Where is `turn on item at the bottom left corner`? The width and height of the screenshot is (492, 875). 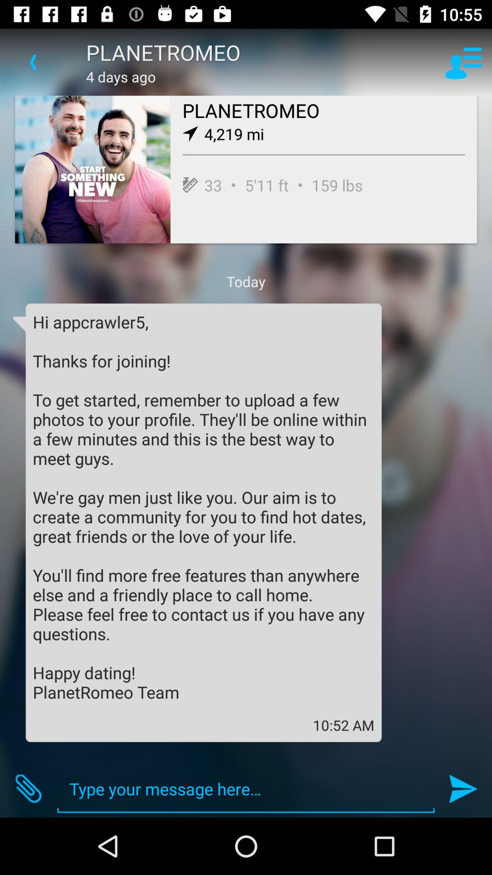
turn on item at the bottom left corner is located at coordinates (29, 788).